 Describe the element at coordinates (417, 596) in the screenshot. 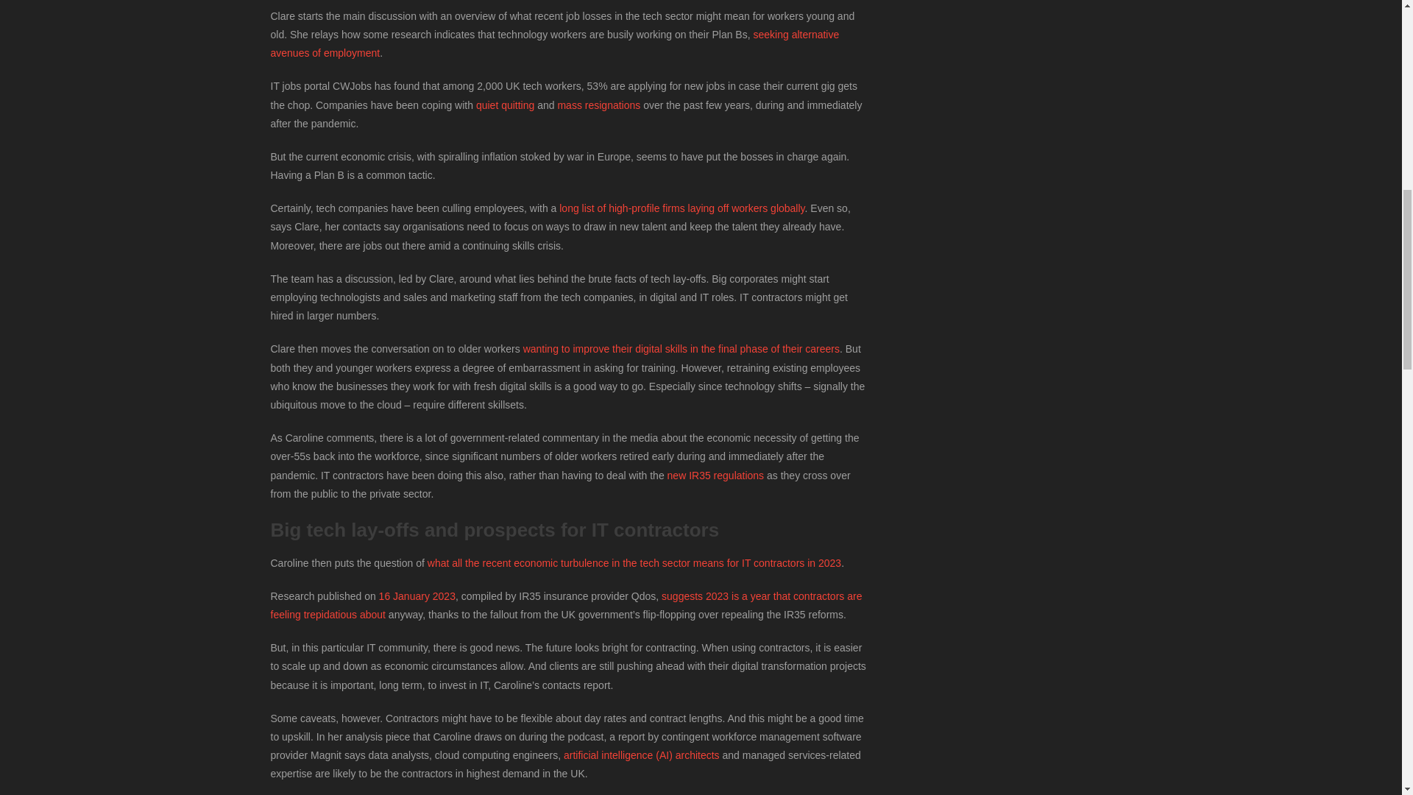

I see `16 January 2023` at that location.